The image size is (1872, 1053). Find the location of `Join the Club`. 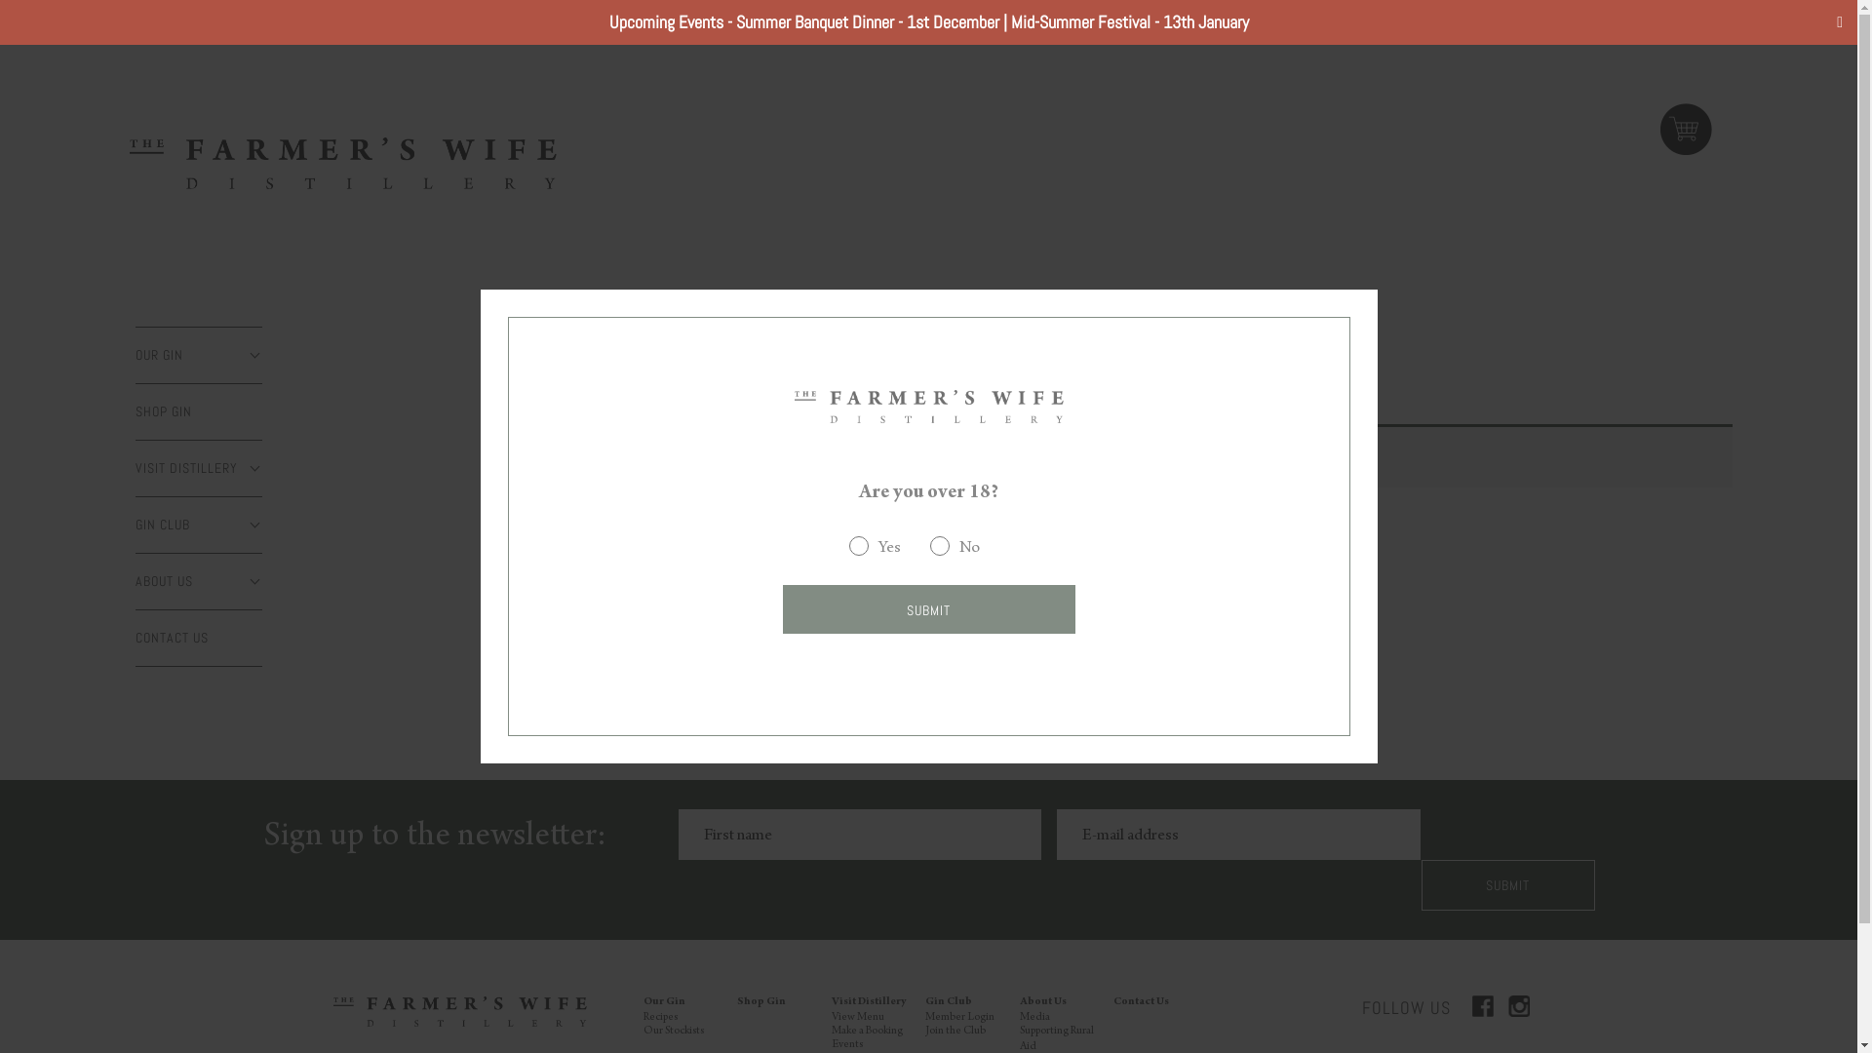

Join the Club is located at coordinates (955, 1032).